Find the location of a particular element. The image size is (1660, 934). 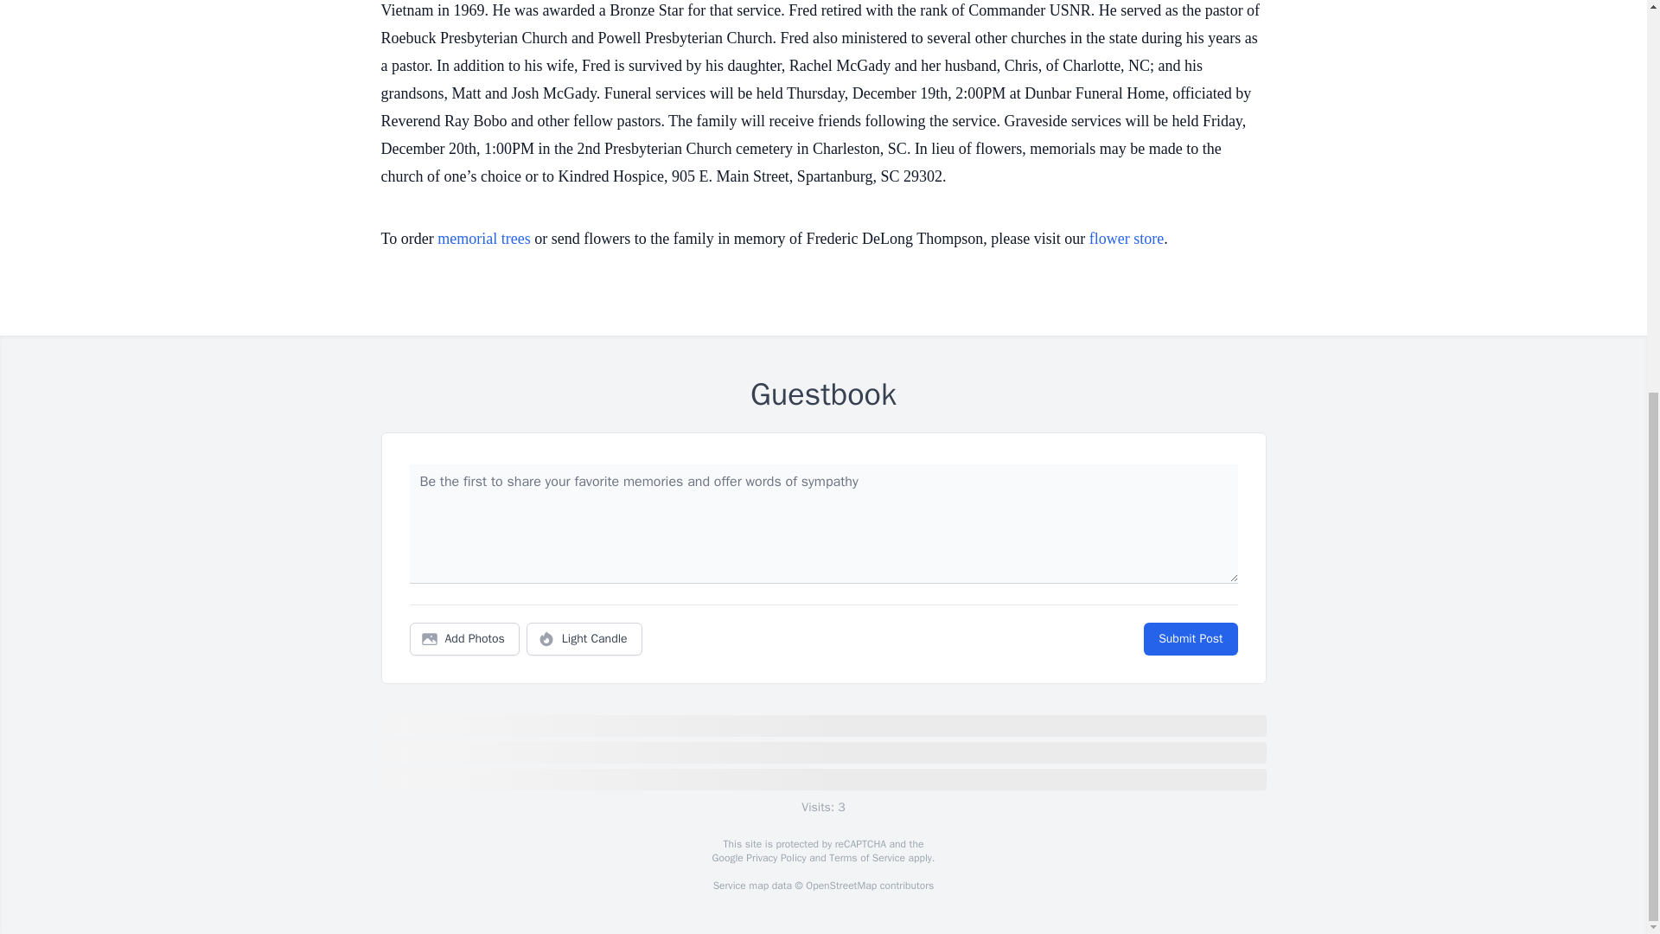

Submit Post is located at coordinates (1190, 639).